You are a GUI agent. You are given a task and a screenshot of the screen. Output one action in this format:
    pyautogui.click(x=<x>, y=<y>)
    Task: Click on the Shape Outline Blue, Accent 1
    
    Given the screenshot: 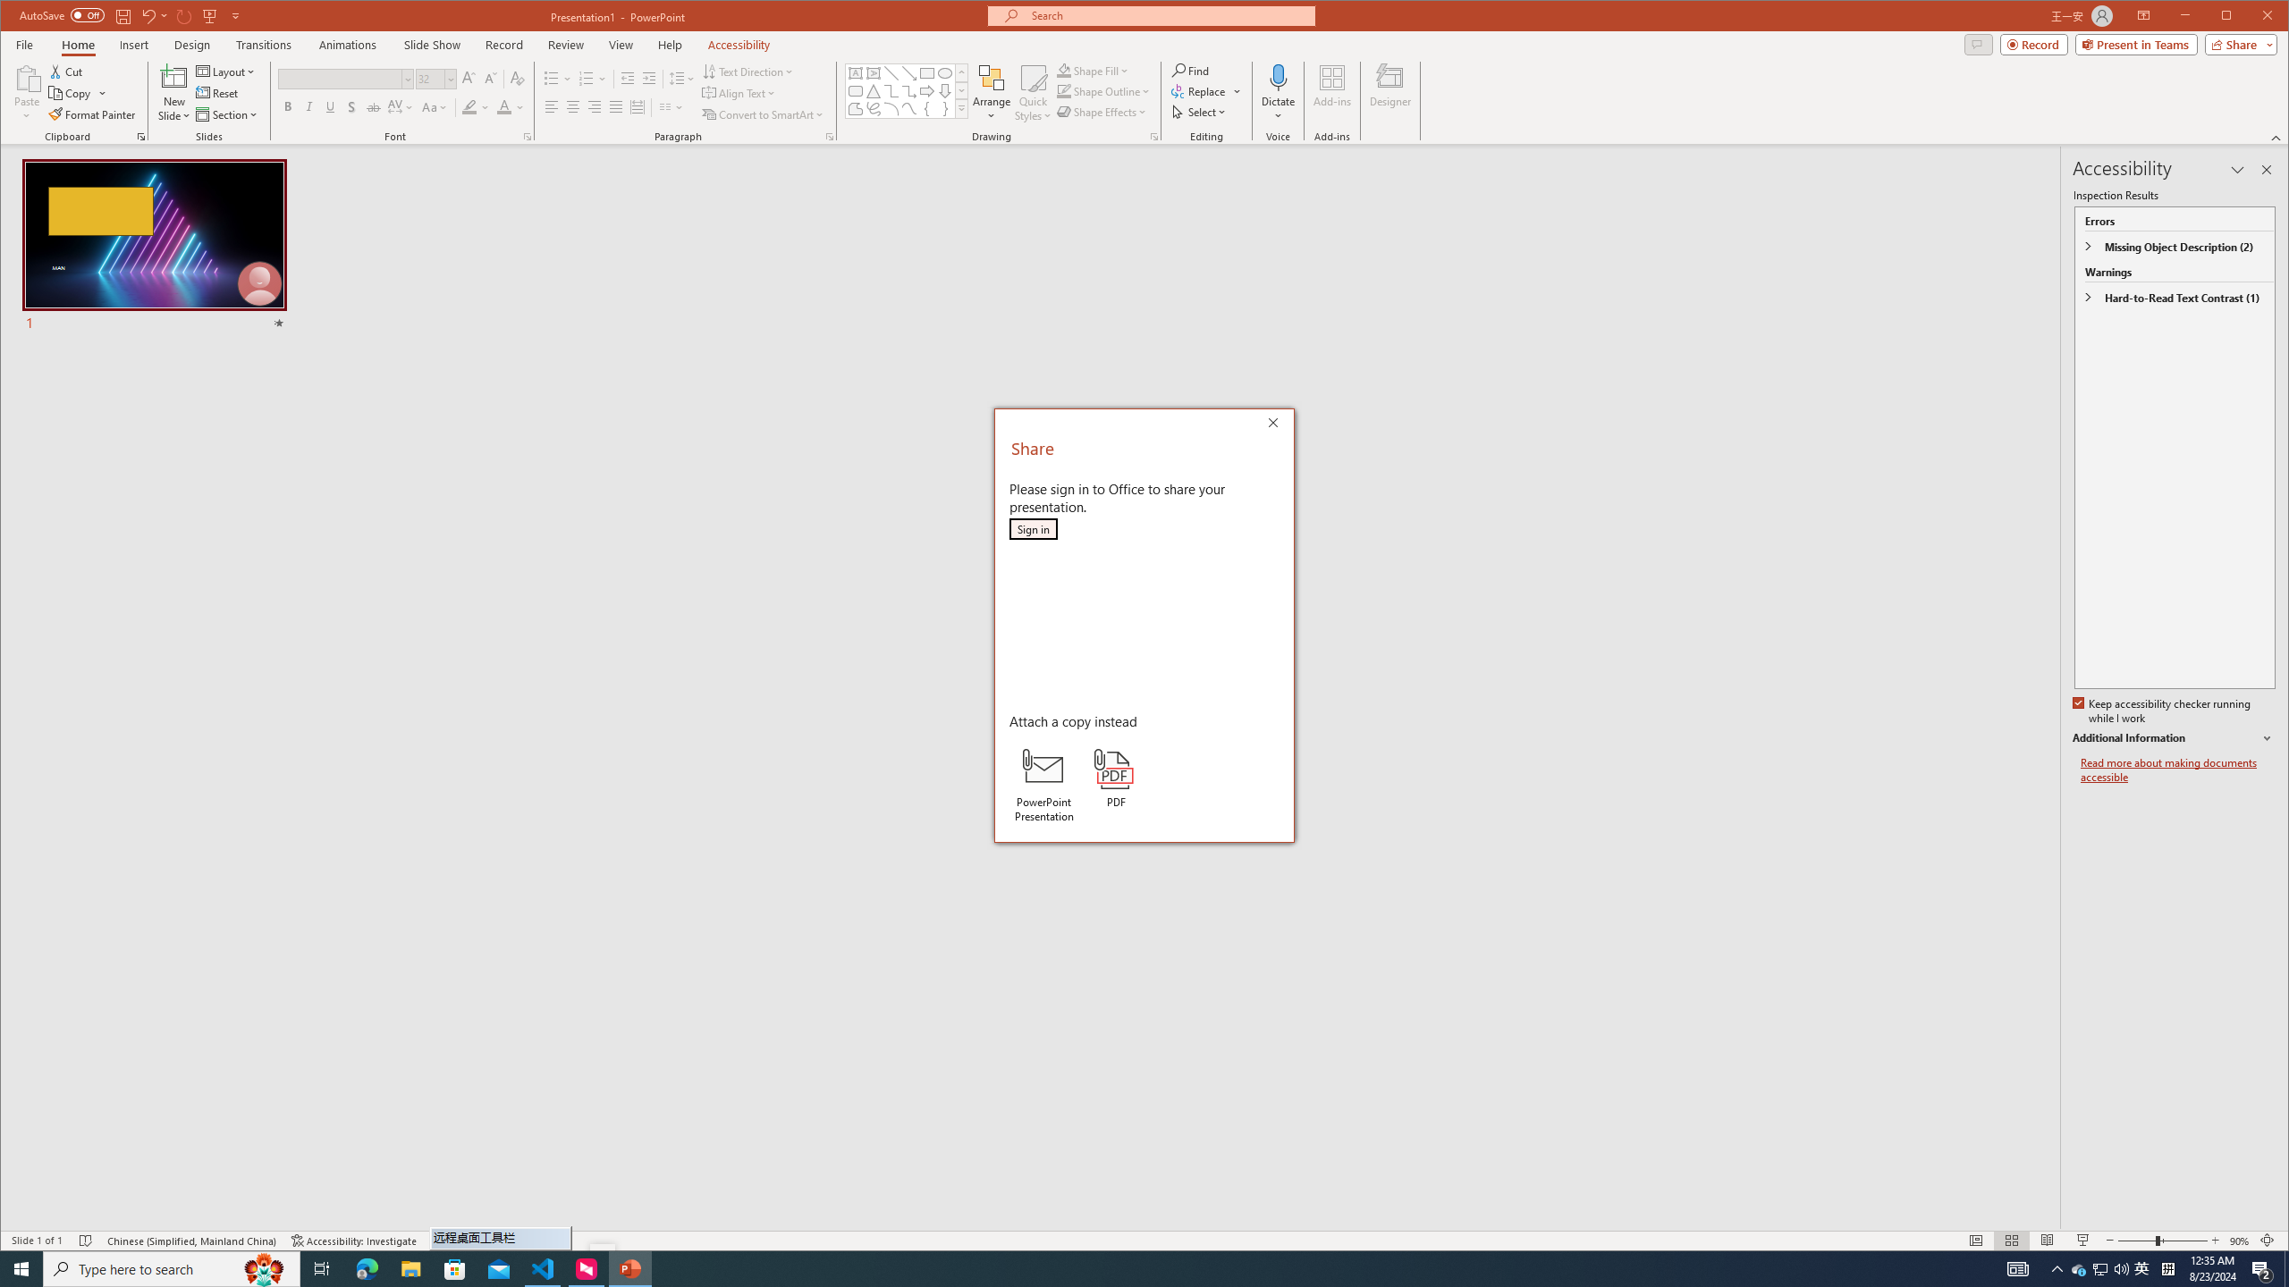 What is the action you would take?
    pyautogui.click(x=1064, y=91)
    